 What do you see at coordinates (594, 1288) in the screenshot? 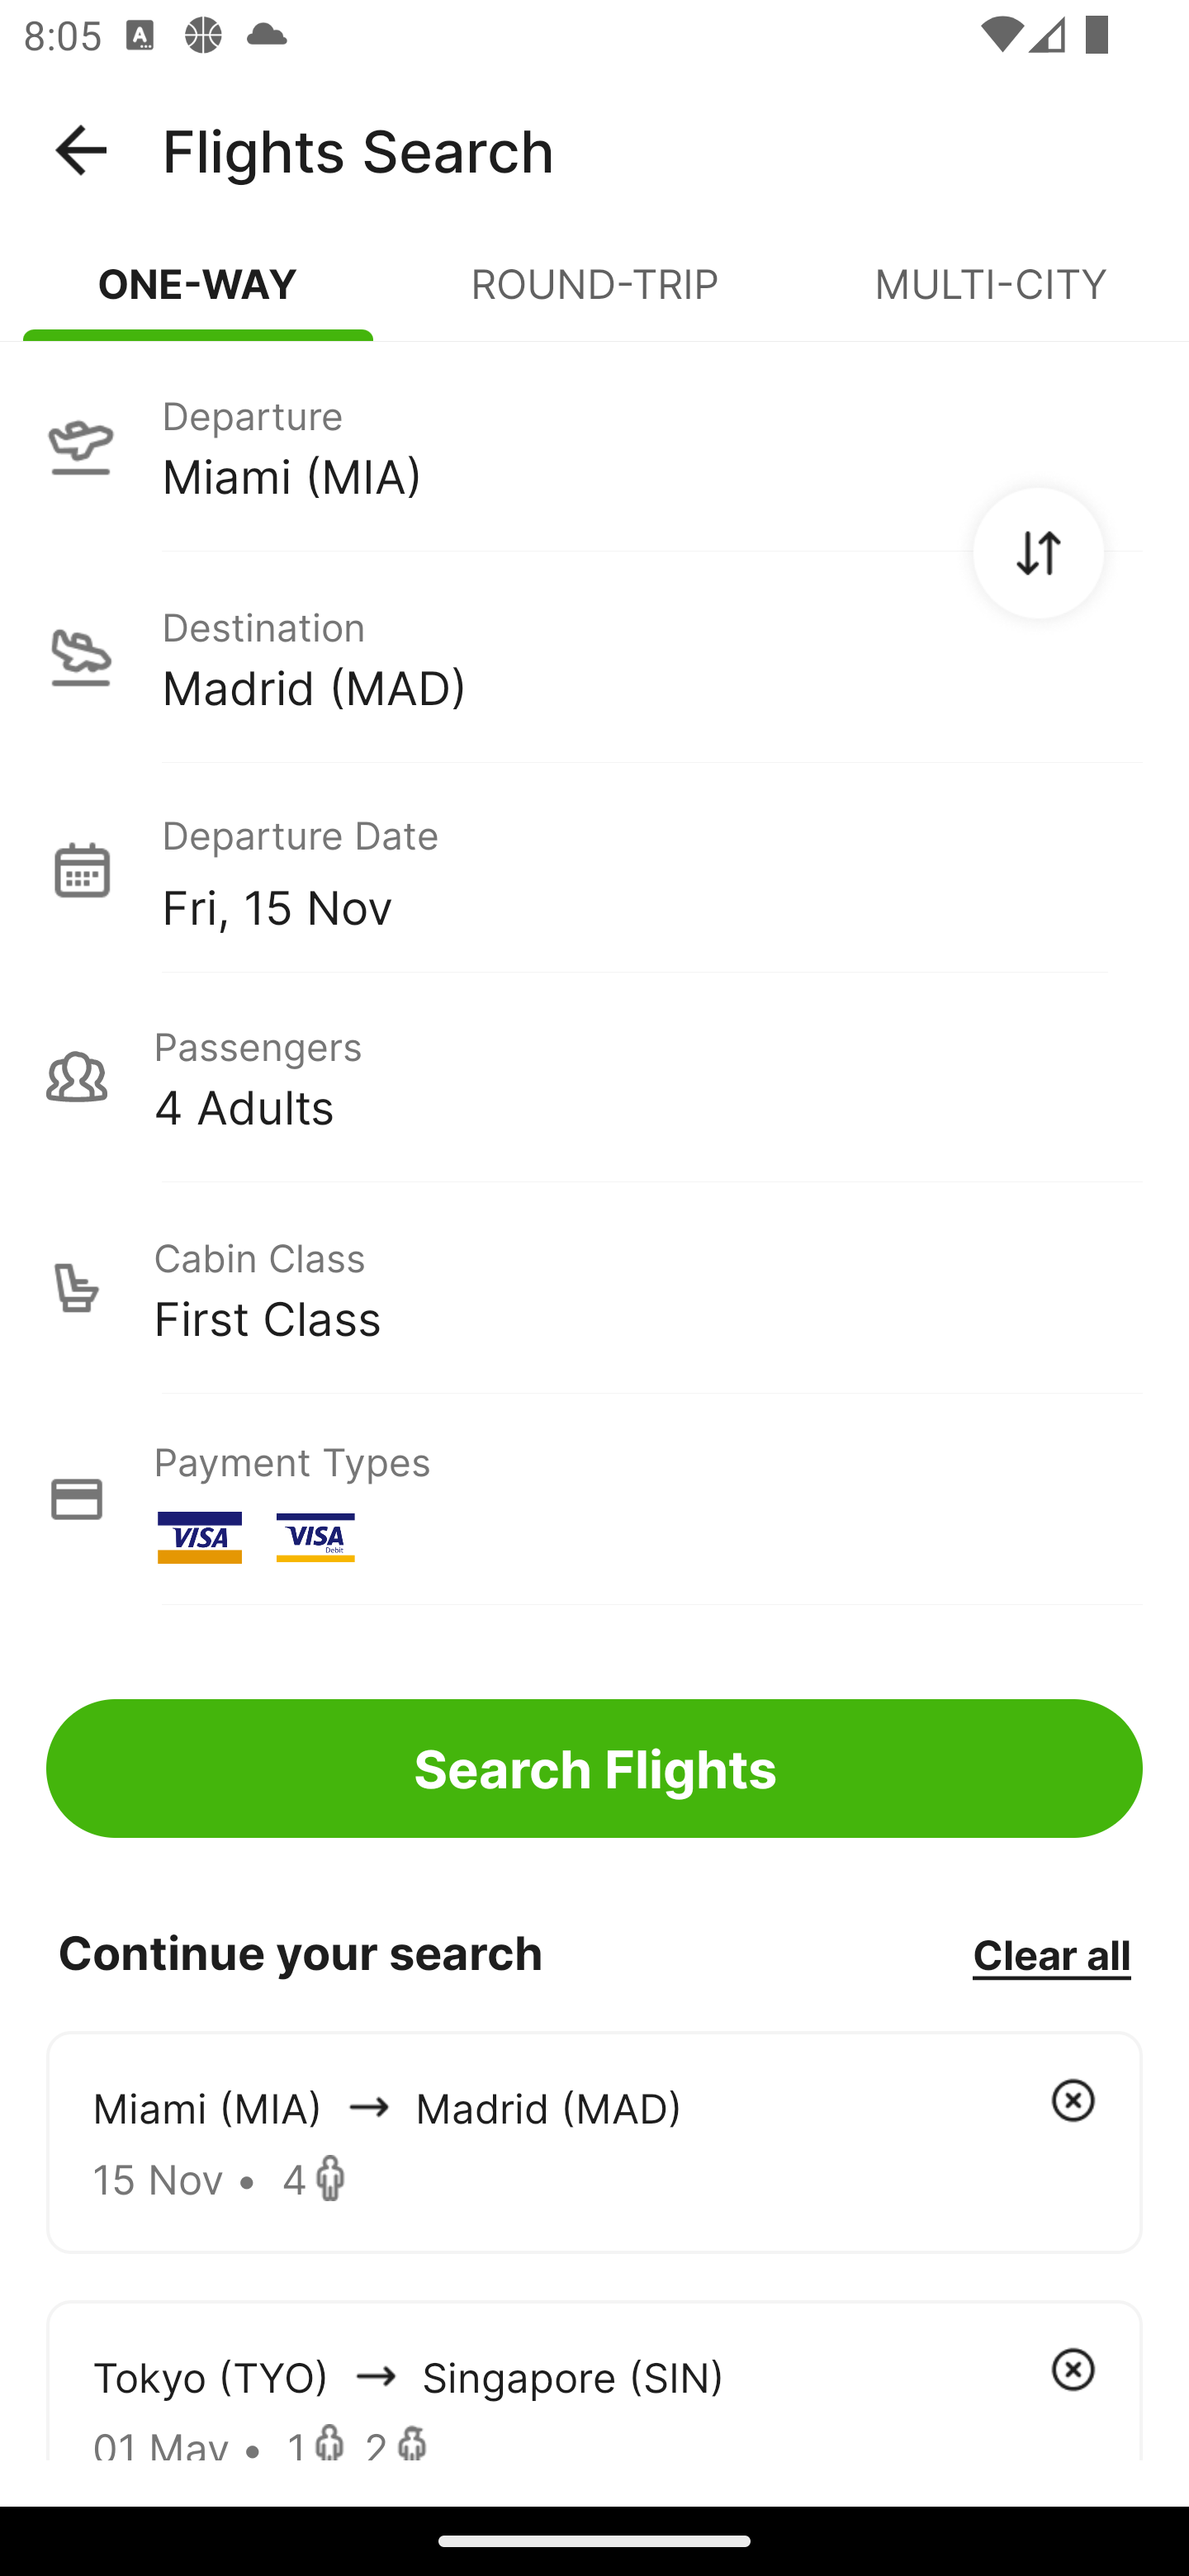
I see `Cabin Class First Class` at bounding box center [594, 1288].